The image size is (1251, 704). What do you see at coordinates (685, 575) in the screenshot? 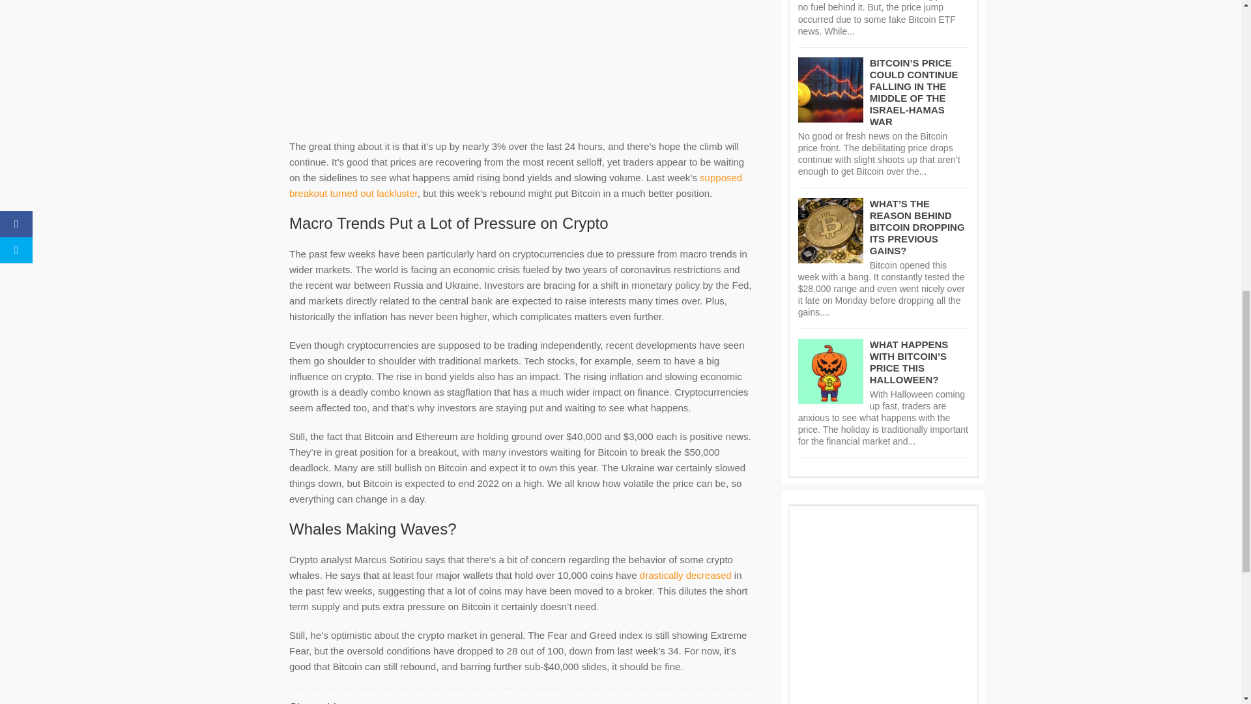
I see `drastically decreased` at bounding box center [685, 575].